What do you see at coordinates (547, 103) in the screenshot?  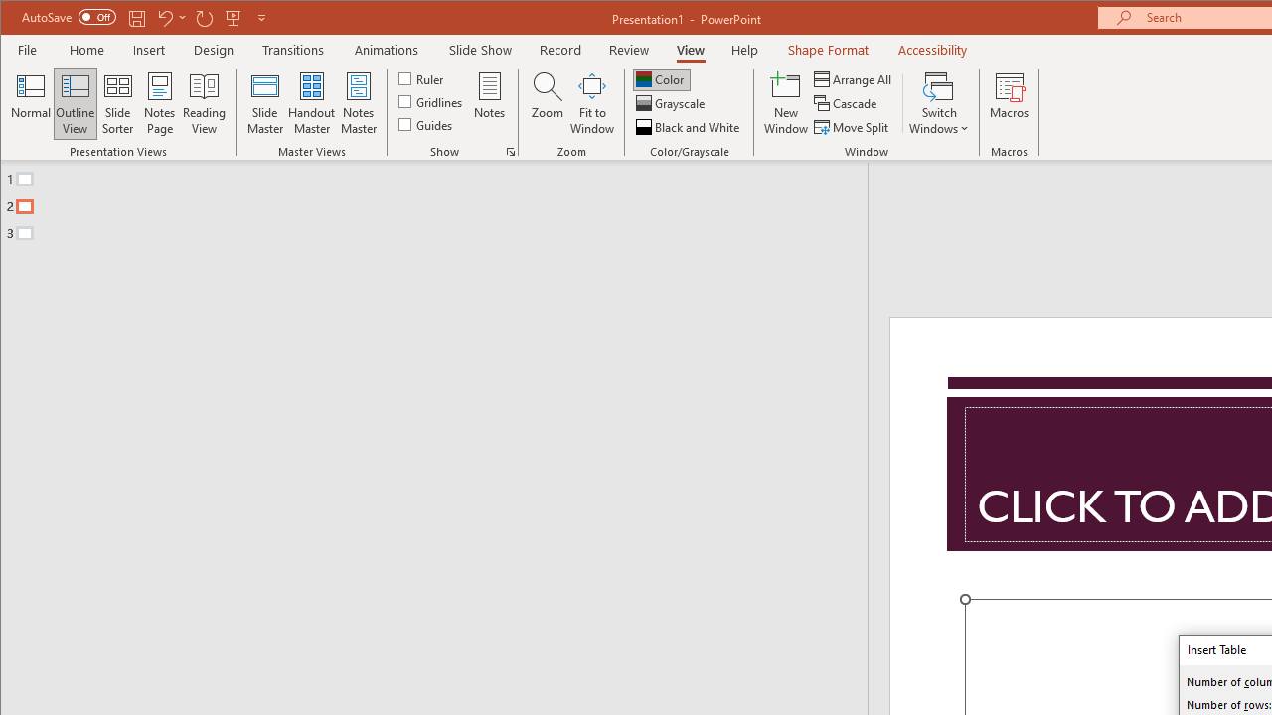 I see `Zoom...` at bounding box center [547, 103].